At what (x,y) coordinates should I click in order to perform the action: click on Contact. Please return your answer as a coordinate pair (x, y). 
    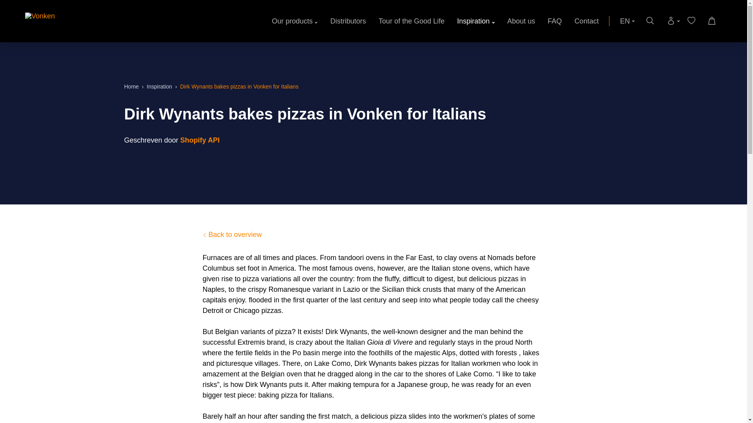
    Looking at the image, I should click on (586, 21).